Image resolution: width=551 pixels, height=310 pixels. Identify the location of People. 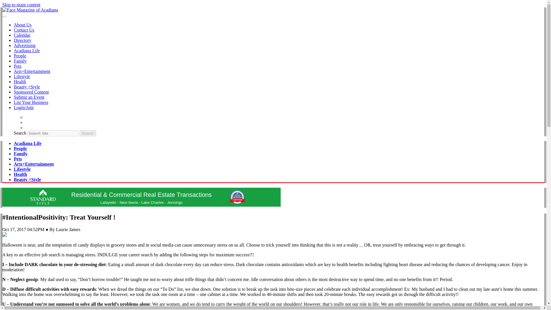
(20, 148).